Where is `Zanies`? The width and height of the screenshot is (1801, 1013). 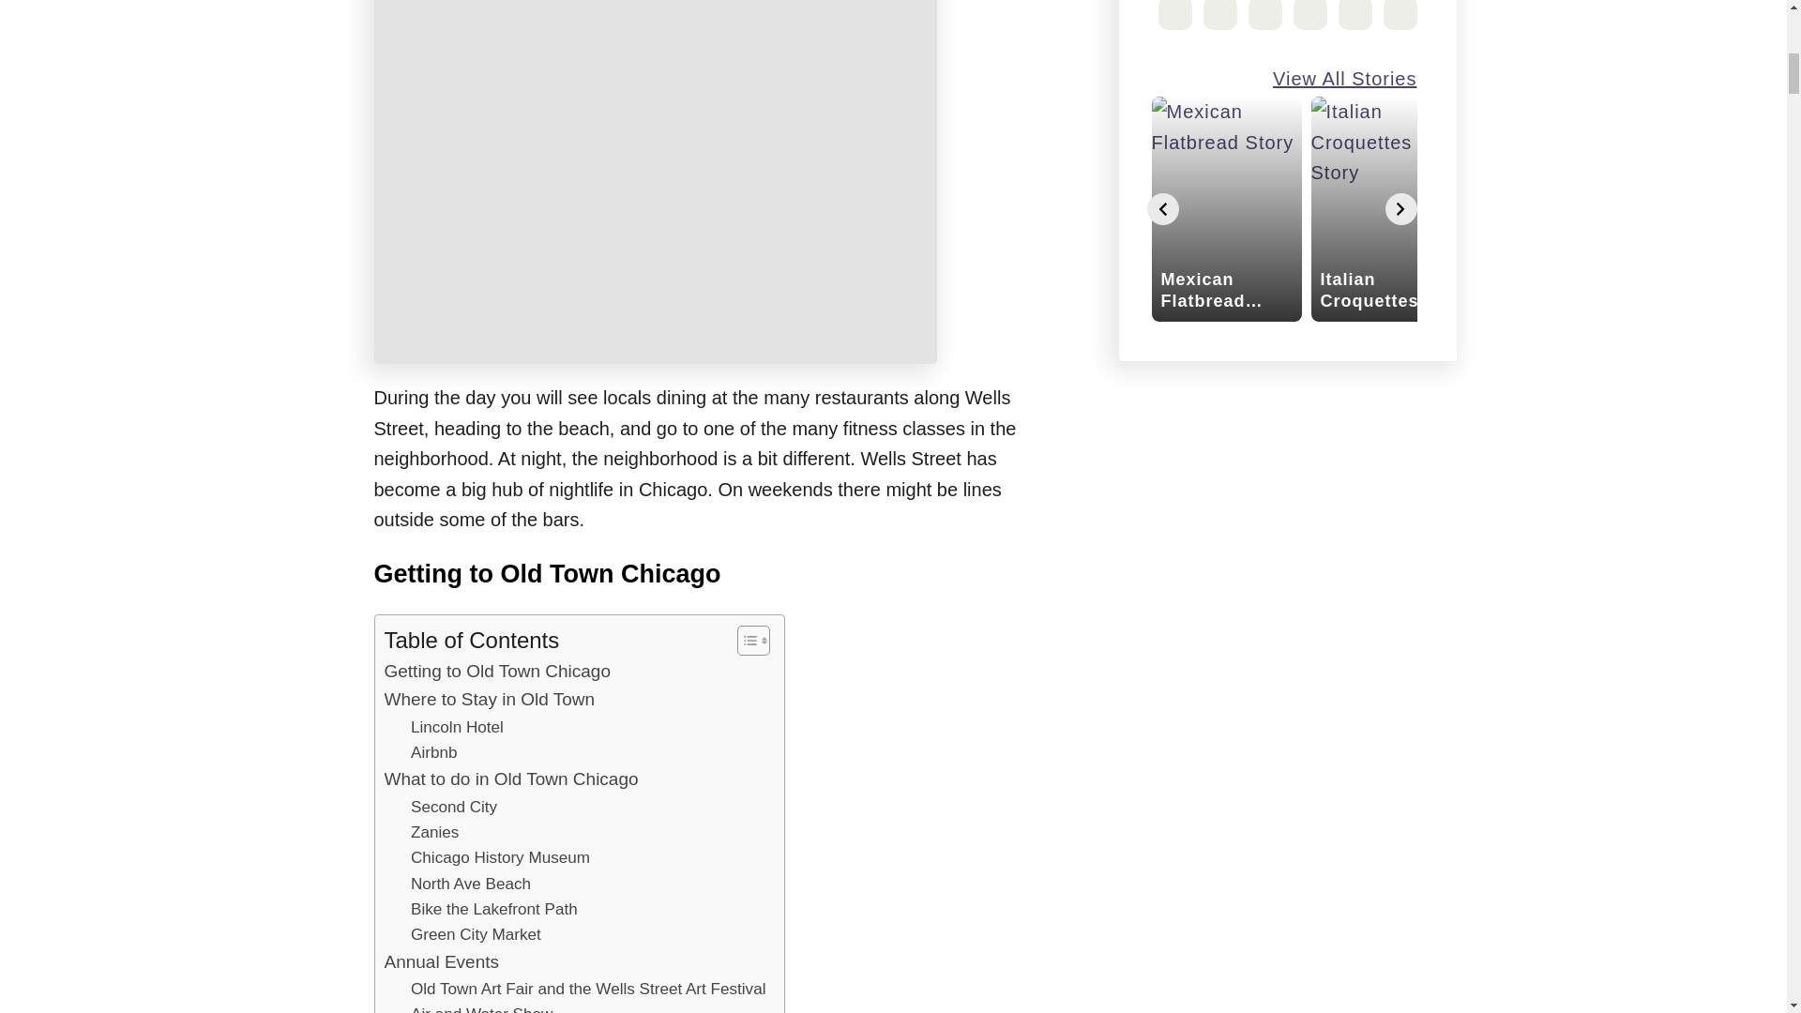 Zanies is located at coordinates (434, 831).